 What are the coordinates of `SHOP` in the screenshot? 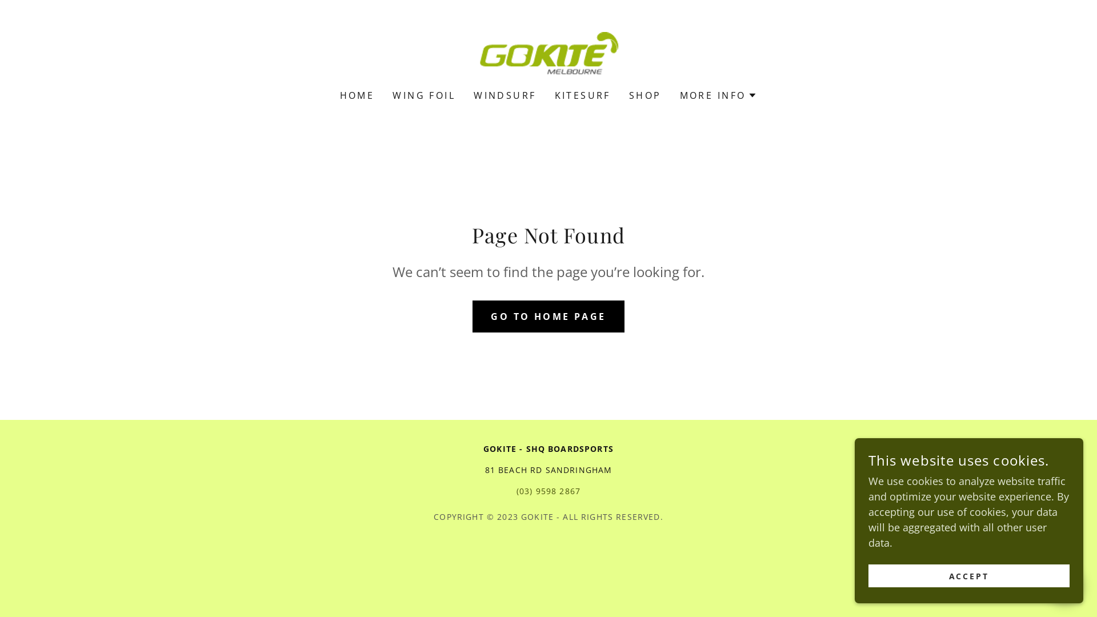 It's located at (646, 95).